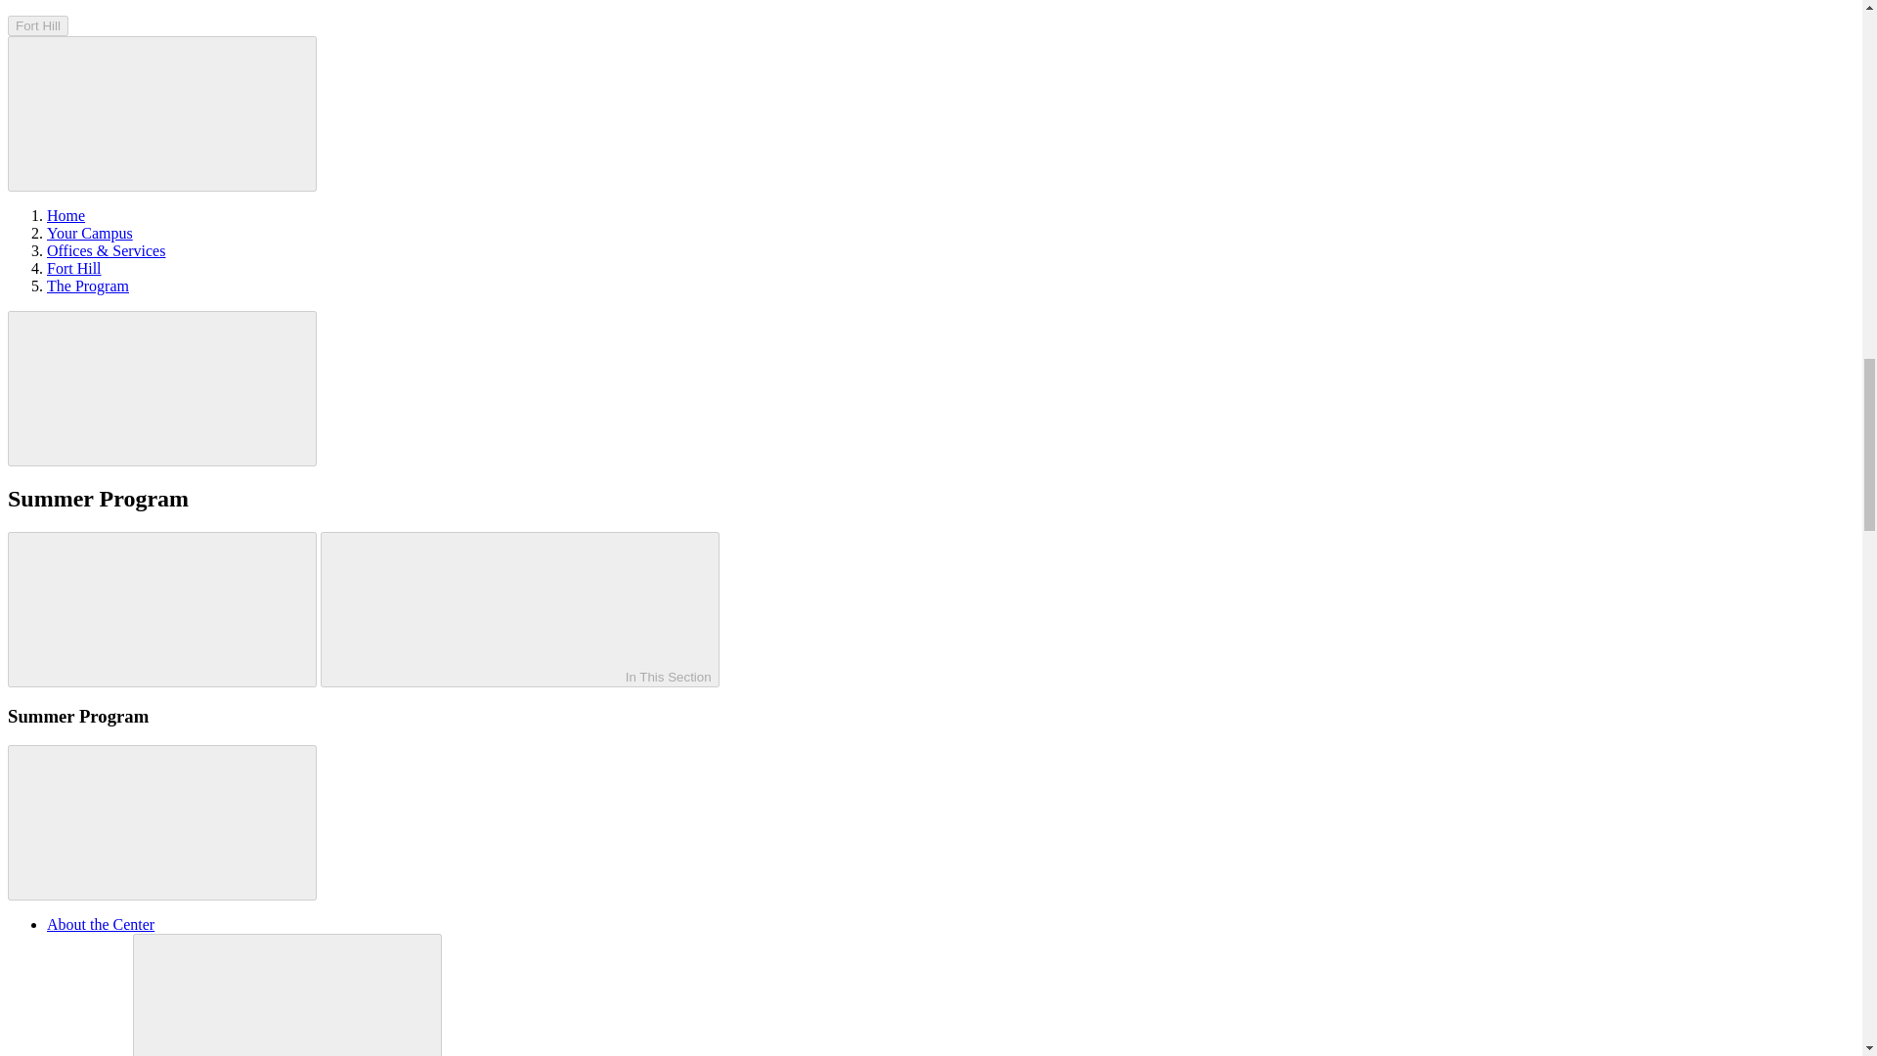 Image resolution: width=1877 pixels, height=1056 pixels. Describe the element at coordinates (162, 113) in the screenshot. I see `Scroll Left` at that location.